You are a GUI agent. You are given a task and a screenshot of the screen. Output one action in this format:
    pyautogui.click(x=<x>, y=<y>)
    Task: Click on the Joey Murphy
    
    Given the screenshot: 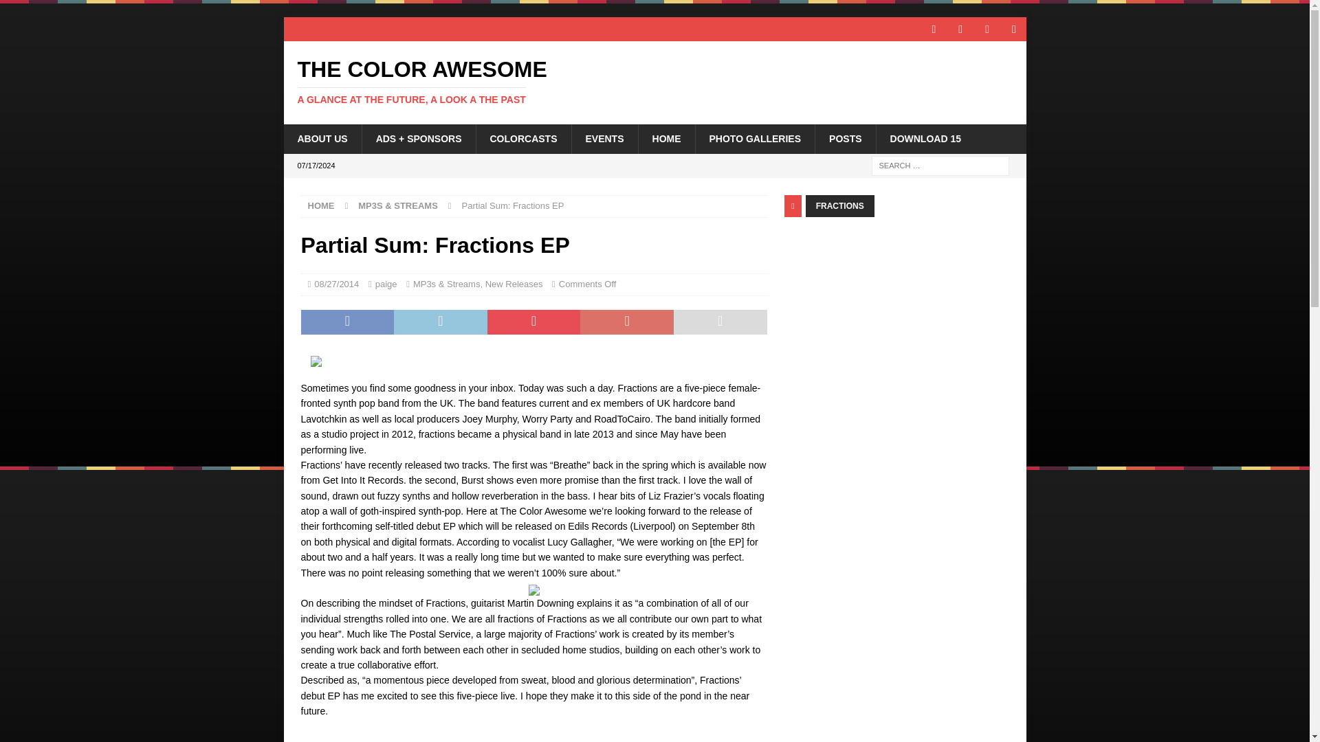 What is the action you would take?
    pyautogui.click(x=489, y=418)
    